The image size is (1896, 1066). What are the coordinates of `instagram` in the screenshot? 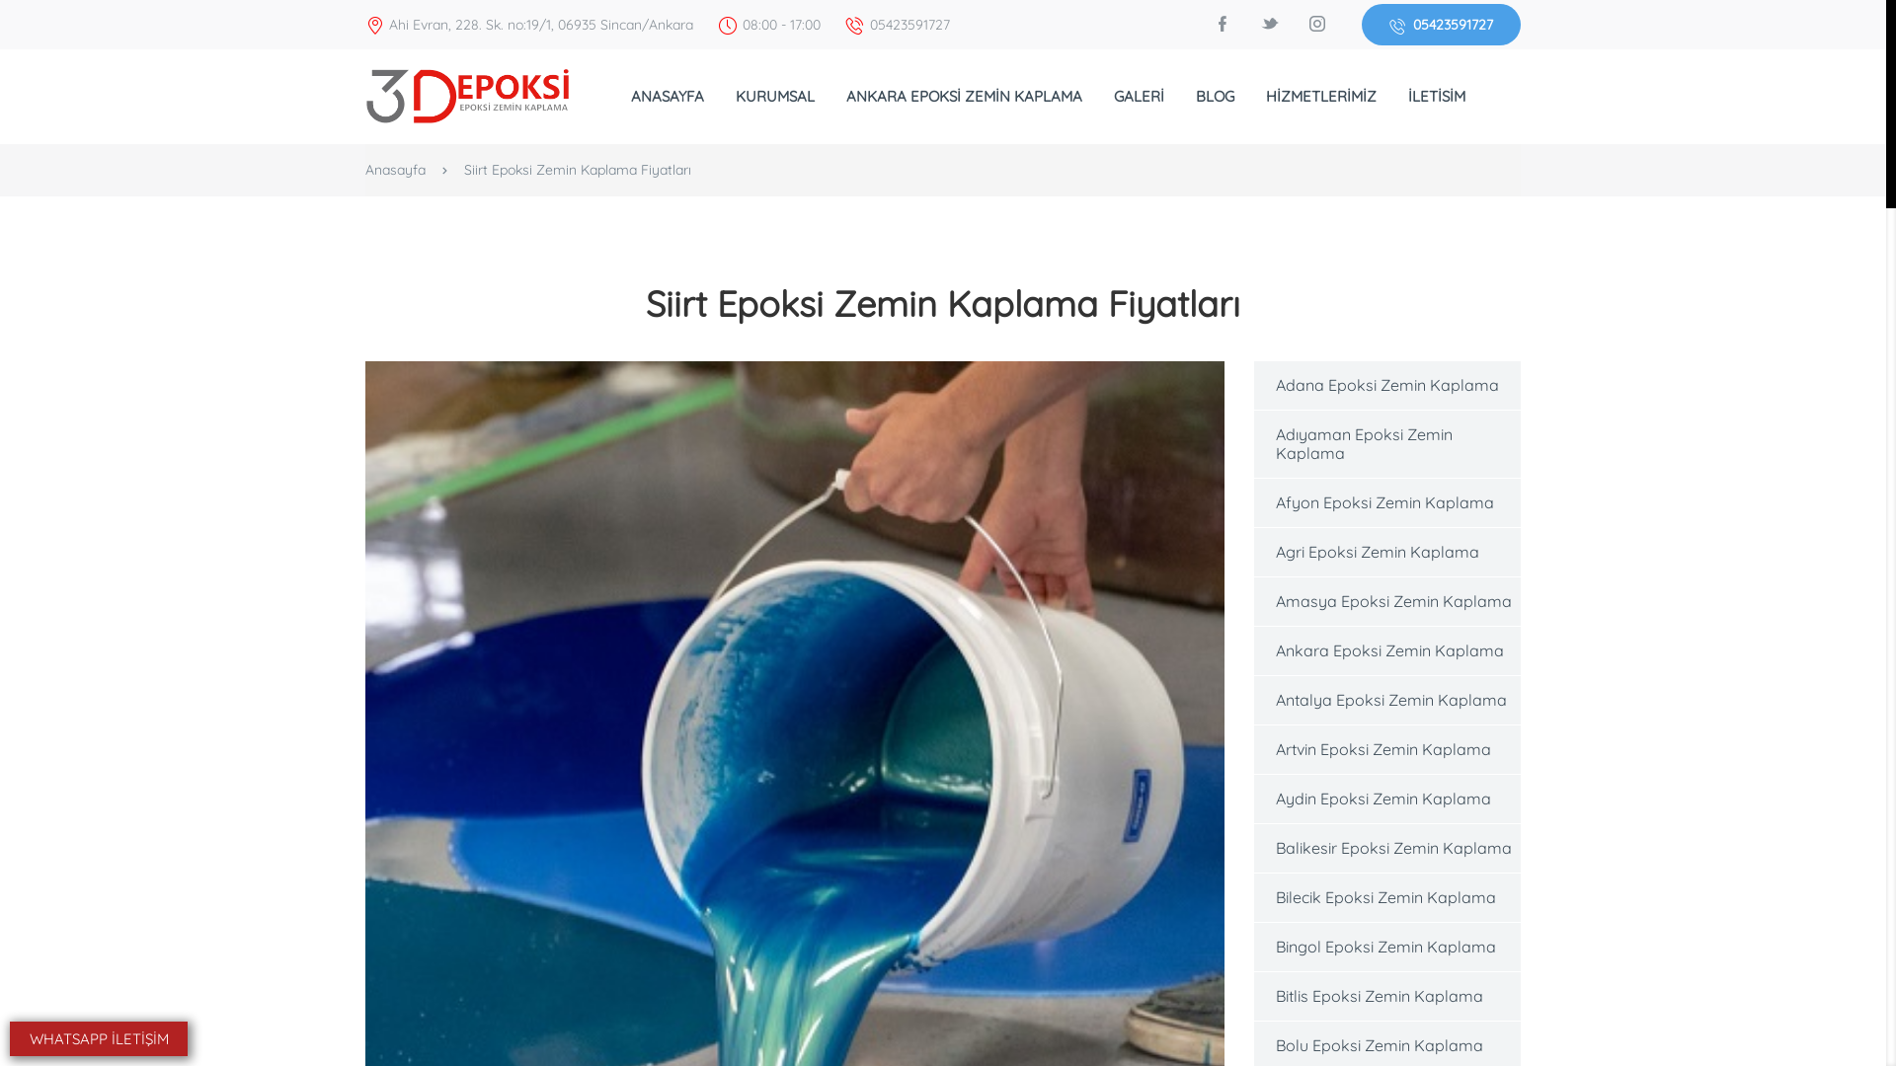 It's located at (1317, 24).